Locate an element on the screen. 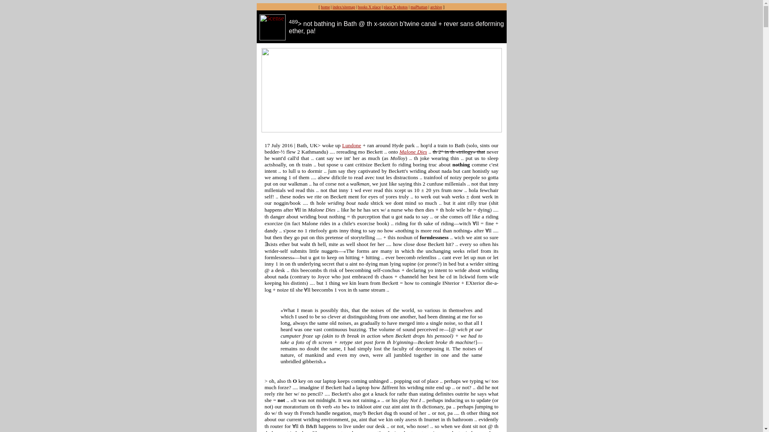 The image size is (769, 432). Malone Dies is located at coordinates (413, 151).